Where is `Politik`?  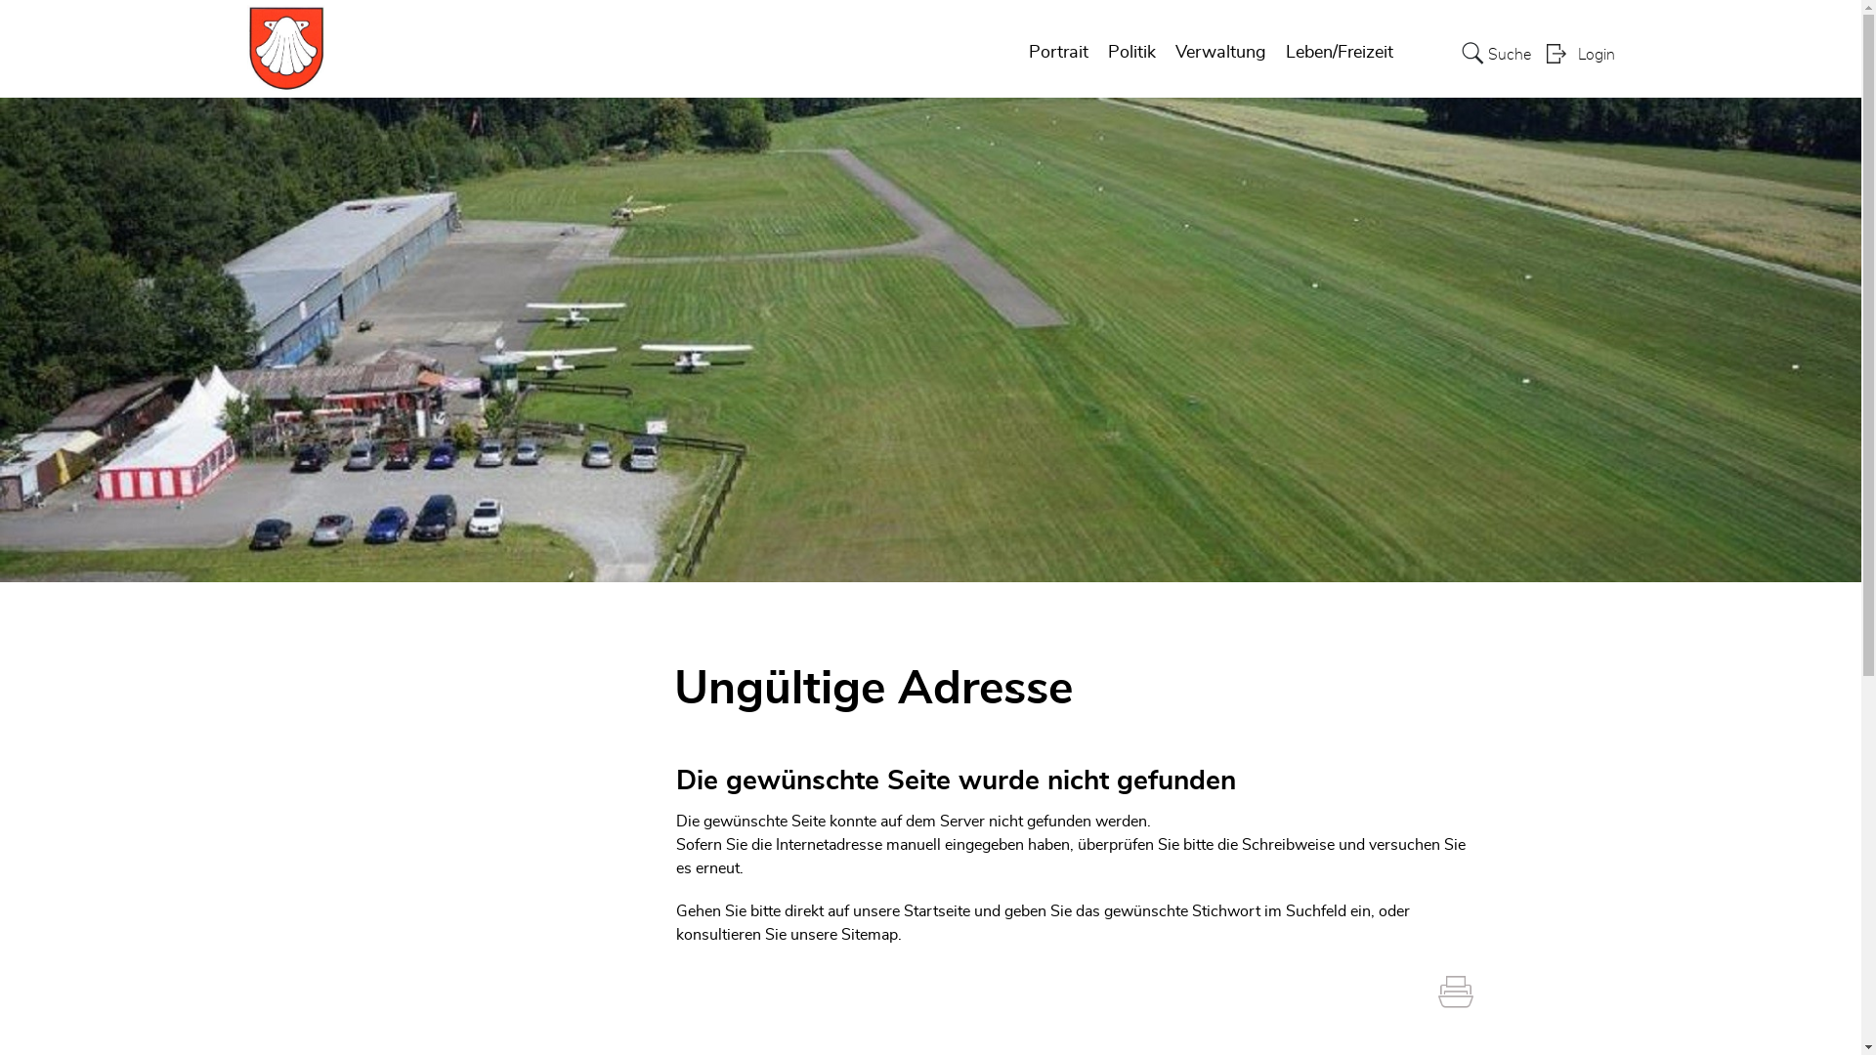
Politik is located at coordinates (1131, 53).